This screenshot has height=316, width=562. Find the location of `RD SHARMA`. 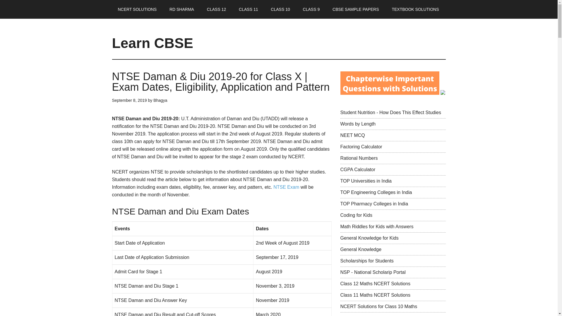

RD SHARMA is located at coordinates (181, 9).